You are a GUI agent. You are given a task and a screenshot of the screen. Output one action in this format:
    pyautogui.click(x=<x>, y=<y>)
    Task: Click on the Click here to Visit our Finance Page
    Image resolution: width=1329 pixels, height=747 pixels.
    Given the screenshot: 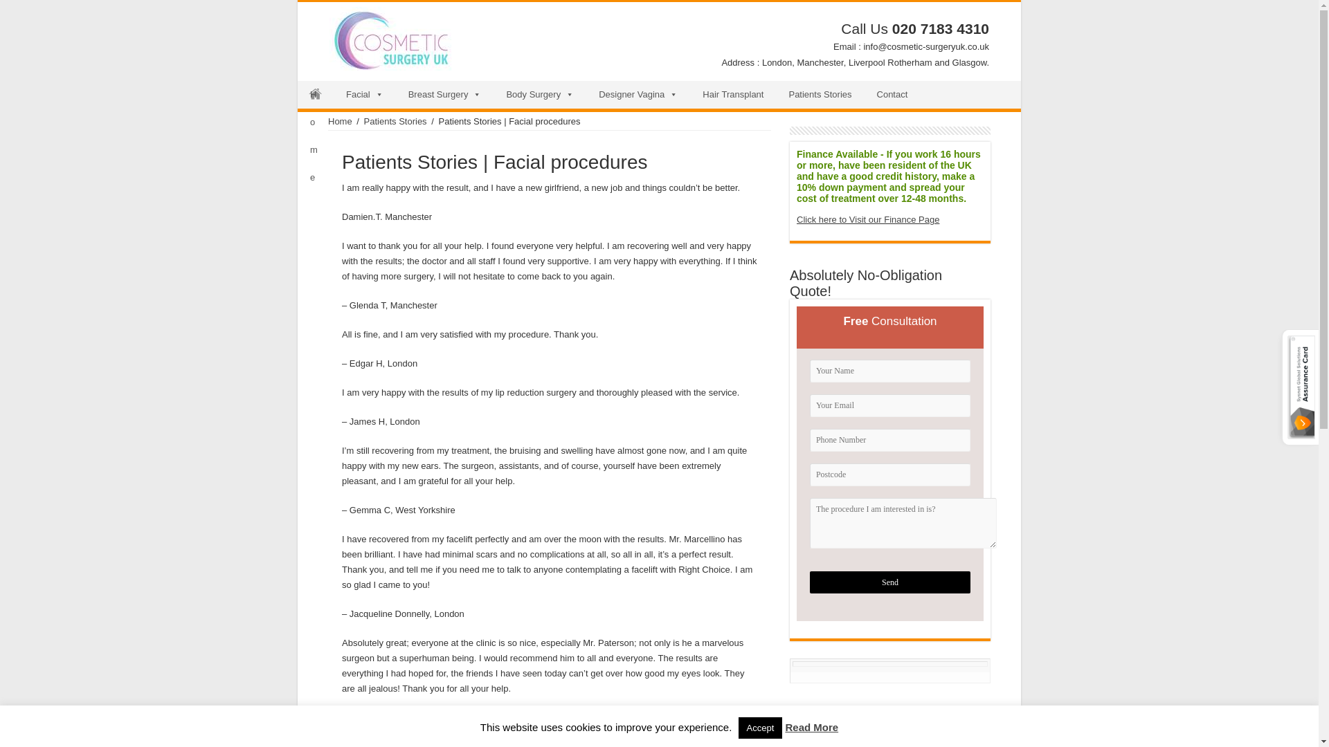 What is the action you would take?
    pyautogui.click(x=868, y=219)
    